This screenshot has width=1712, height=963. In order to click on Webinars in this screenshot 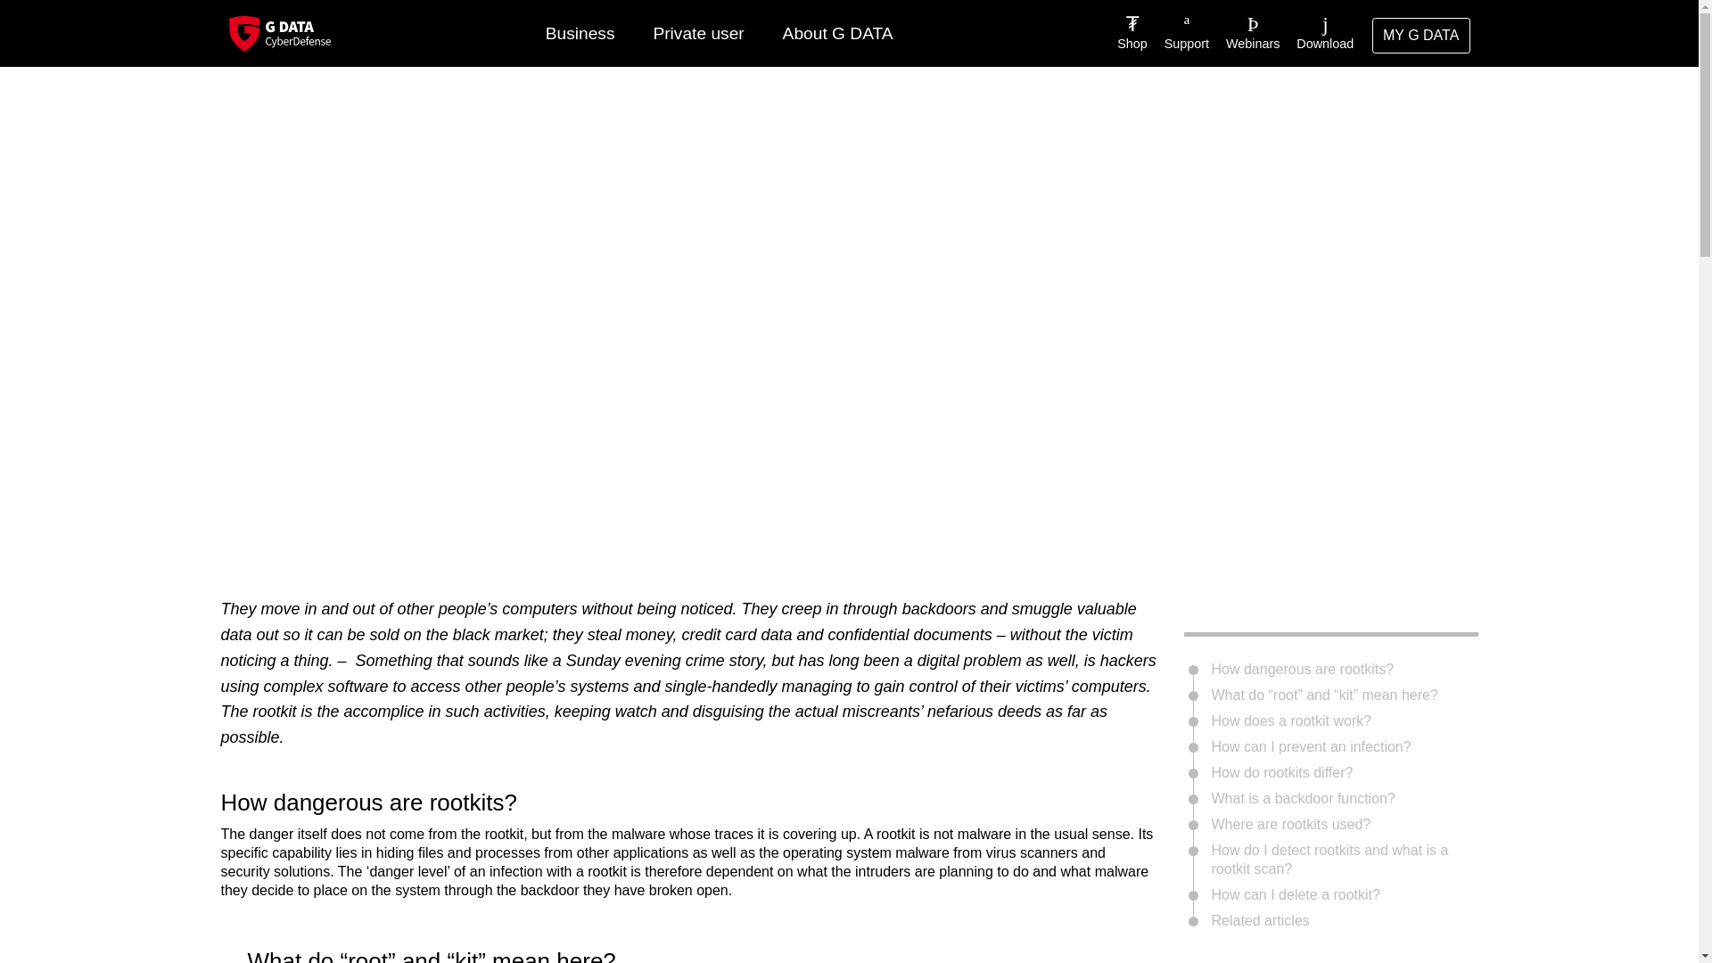, I will do `click(1247, 33)`.